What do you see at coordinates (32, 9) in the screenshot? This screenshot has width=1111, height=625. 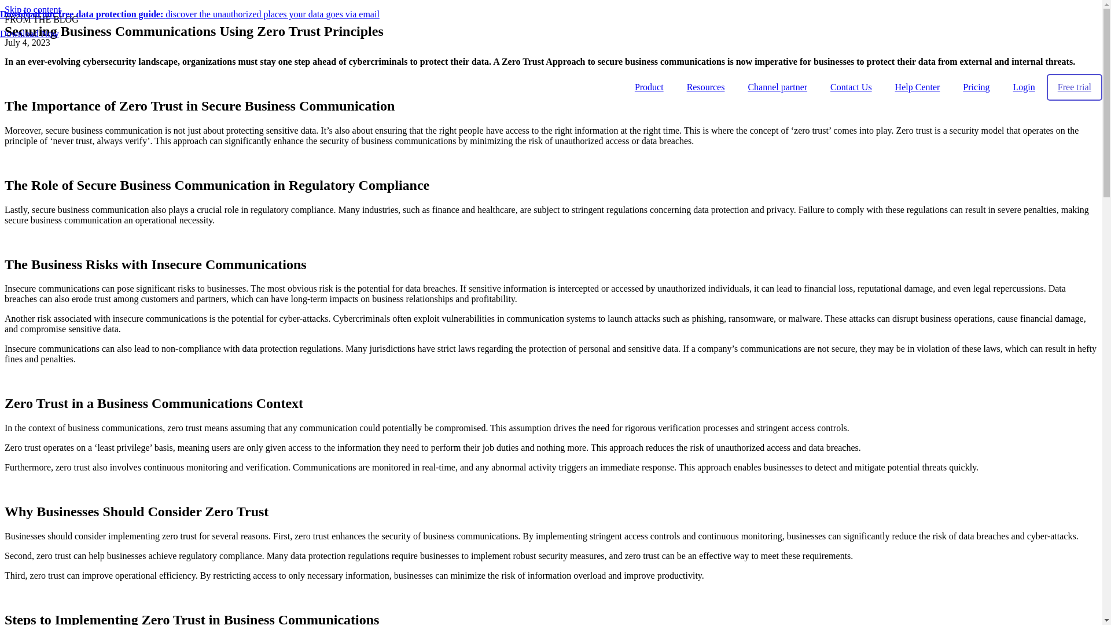 I see `Skip to content` at bounding box center [32, 9].